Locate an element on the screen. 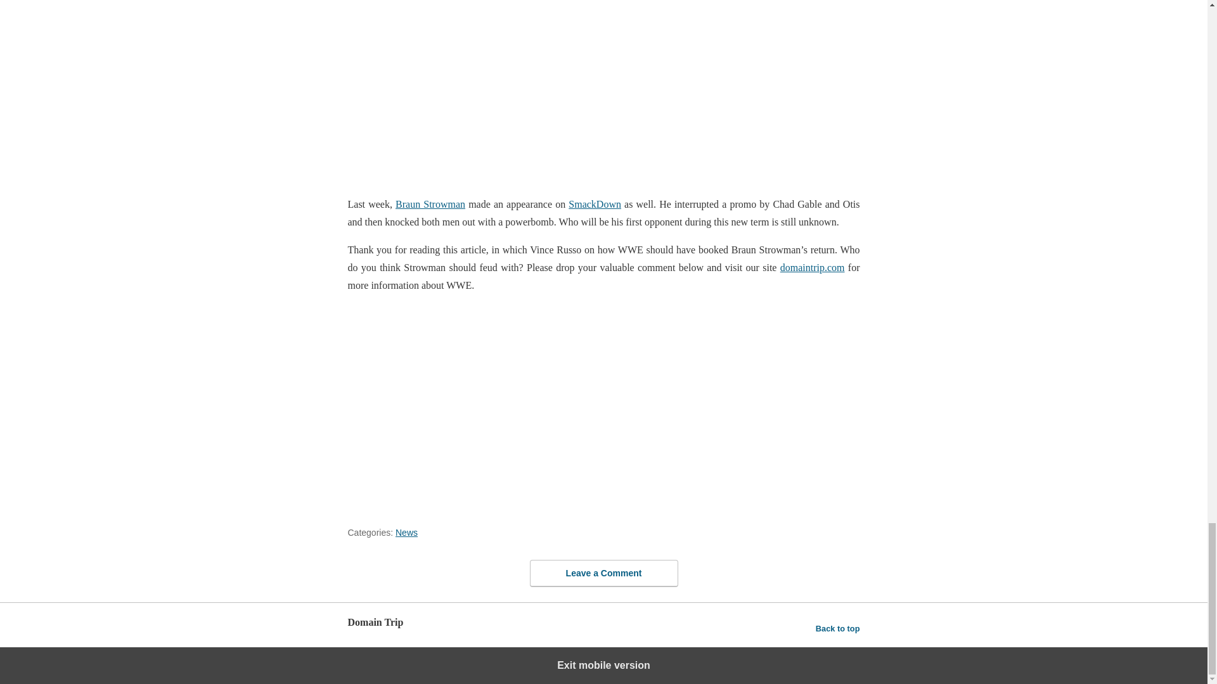  News is located at coordinates (406, 532).